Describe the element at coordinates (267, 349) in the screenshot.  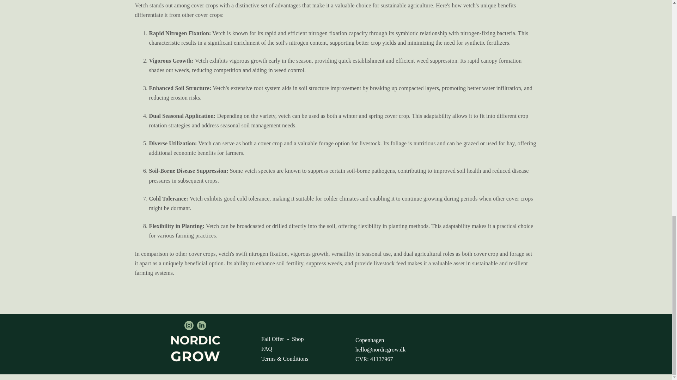
I see `FAQ` at that location.